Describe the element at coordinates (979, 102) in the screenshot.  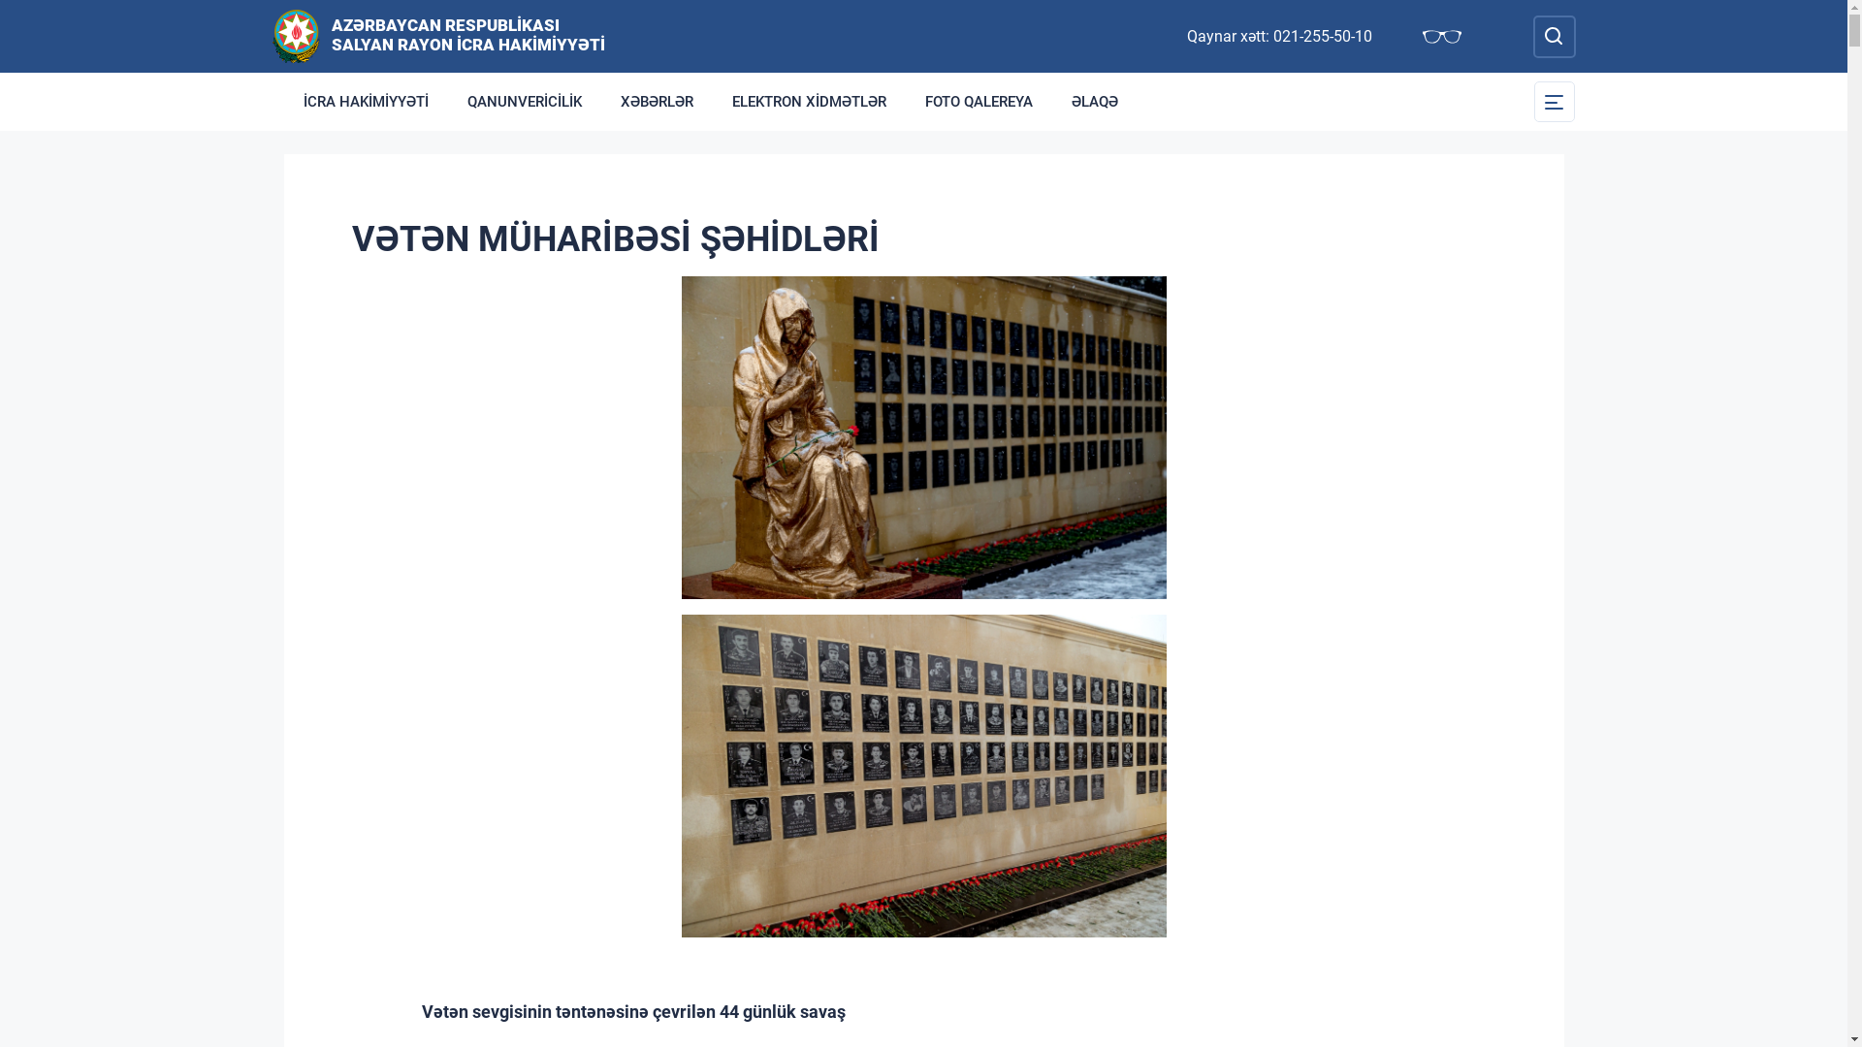
I see `FOTO QALEREYA` at that location.